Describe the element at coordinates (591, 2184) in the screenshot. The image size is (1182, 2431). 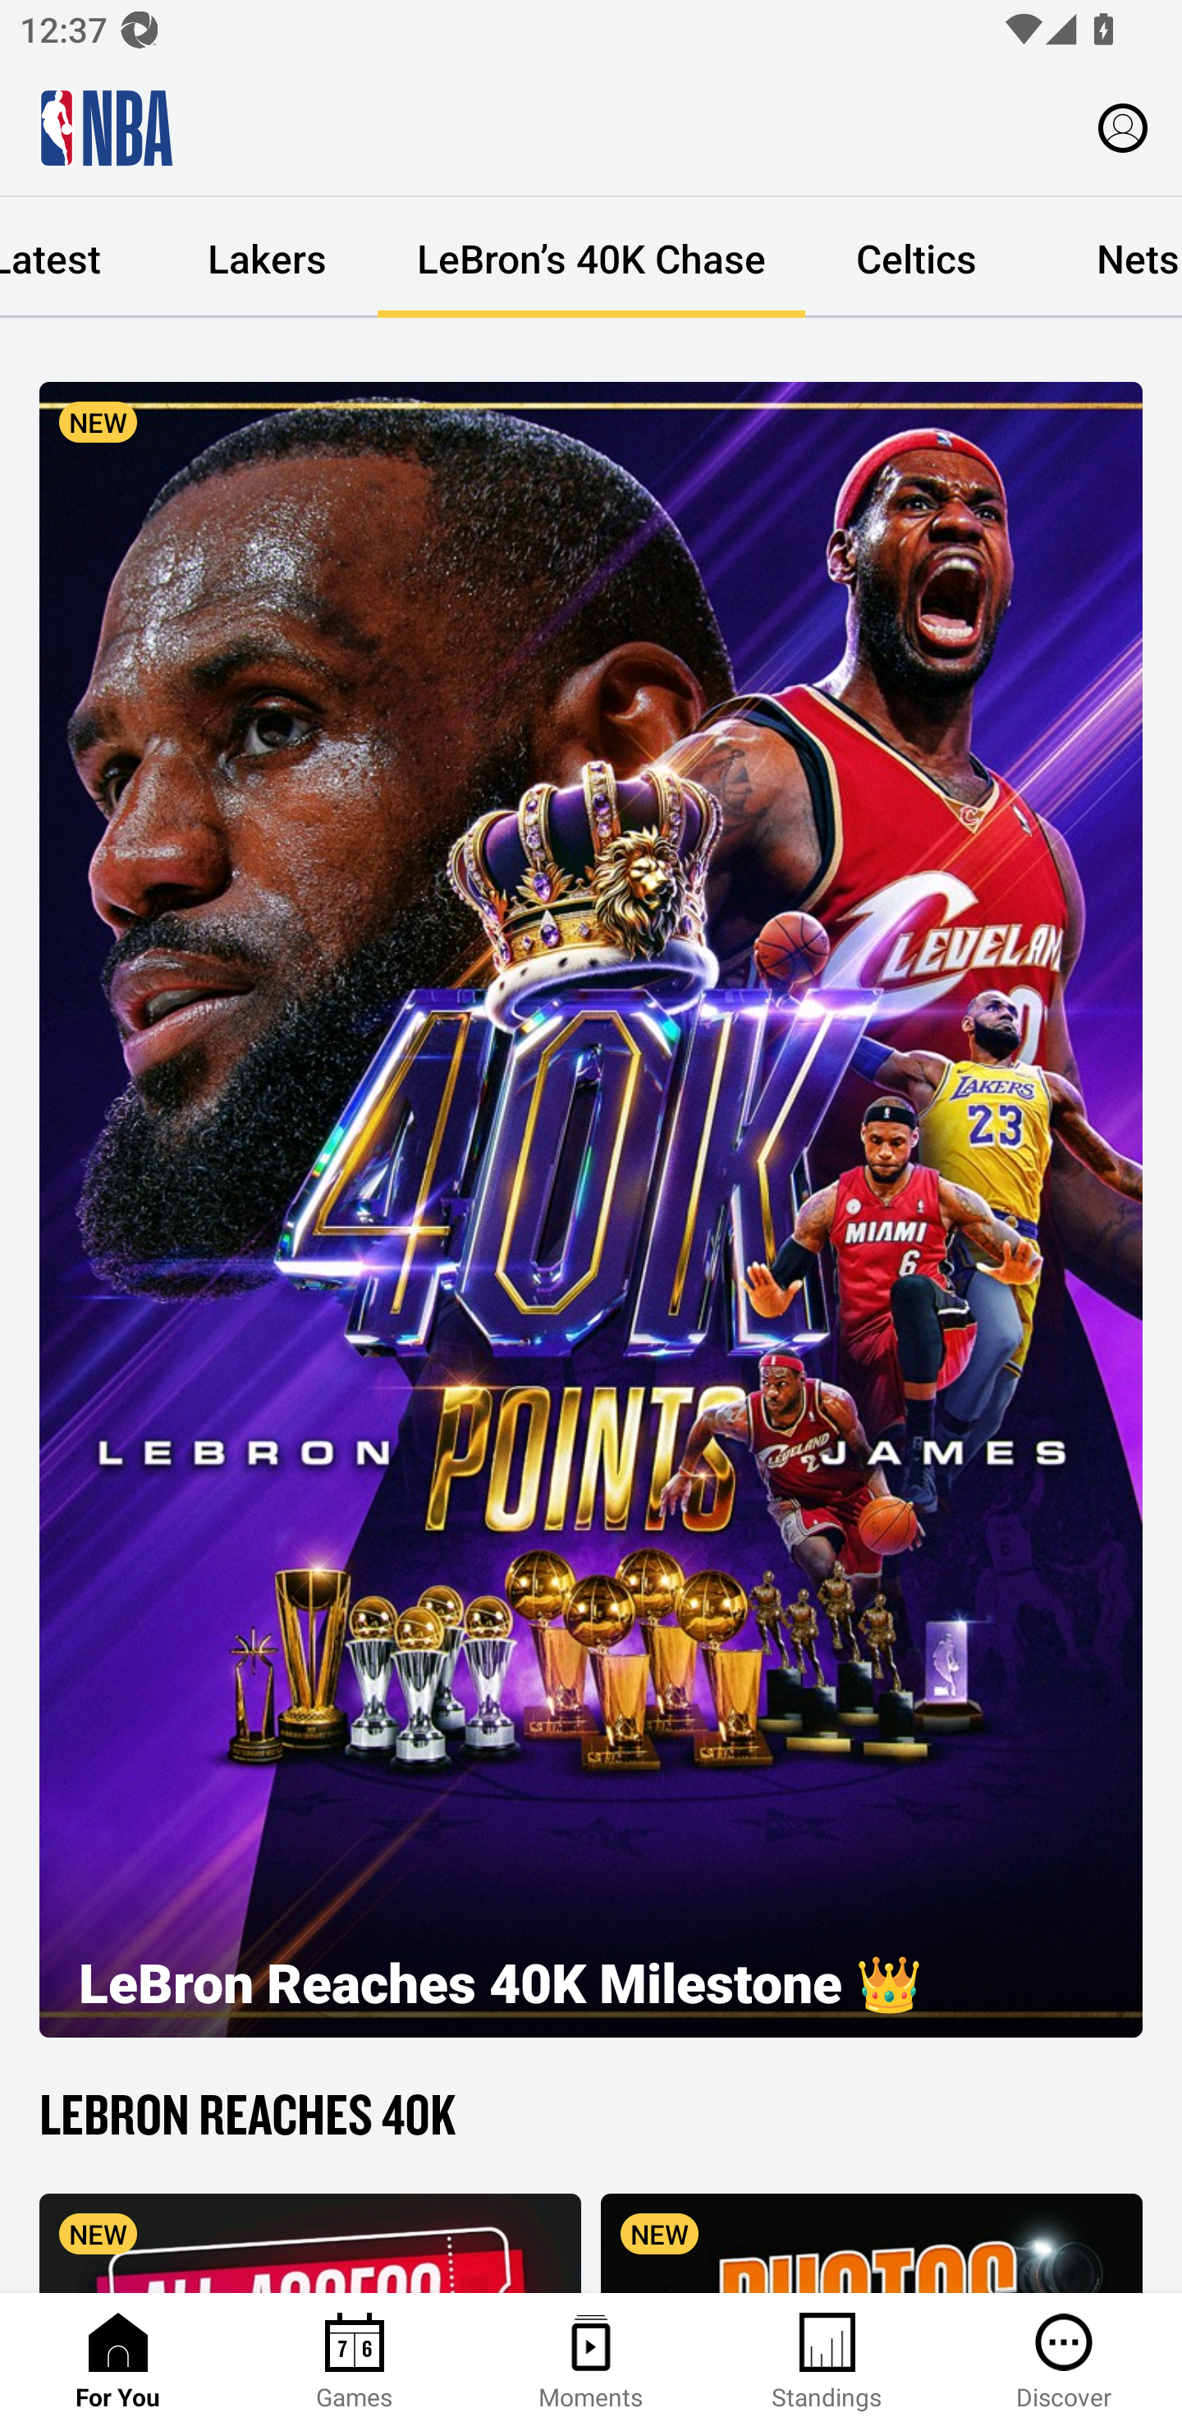
I see `LEBRON REACHES 40K NEW NEW` at that location.